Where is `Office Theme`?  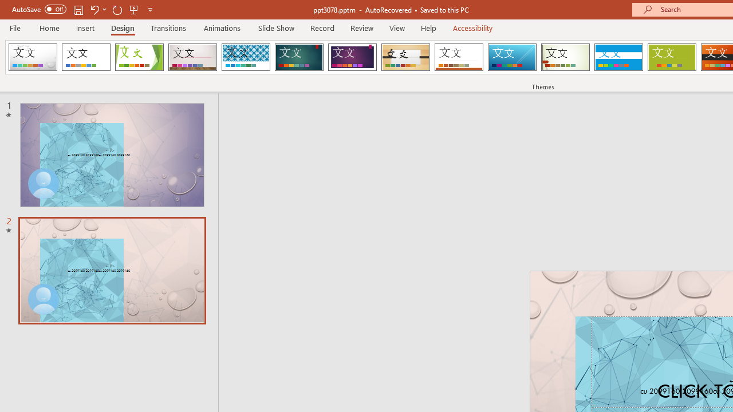 Office Theme is located at coordinates (86, 57).